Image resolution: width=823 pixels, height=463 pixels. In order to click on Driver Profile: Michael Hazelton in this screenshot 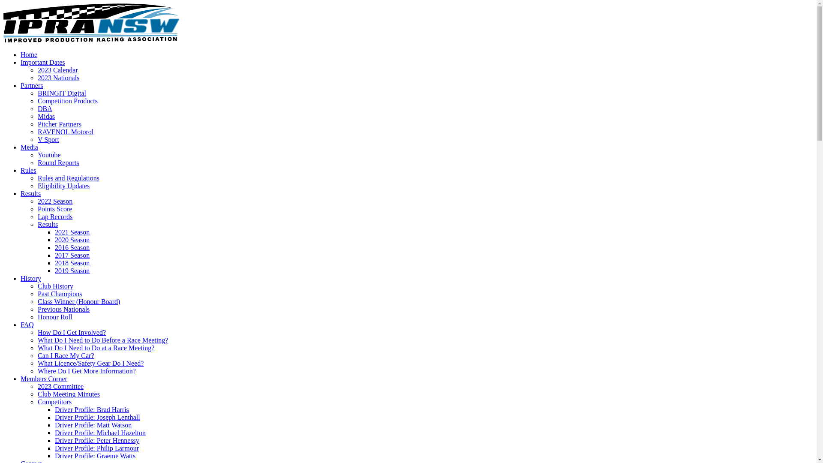, I will do `click(100, 433)`.